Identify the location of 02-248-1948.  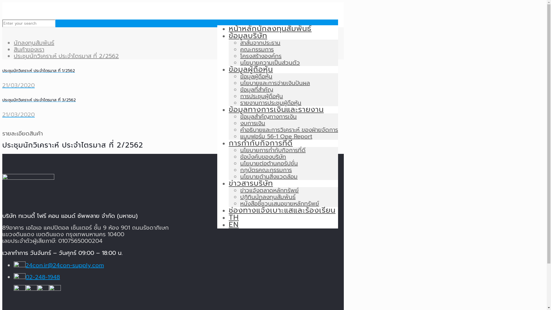
(43, 277).